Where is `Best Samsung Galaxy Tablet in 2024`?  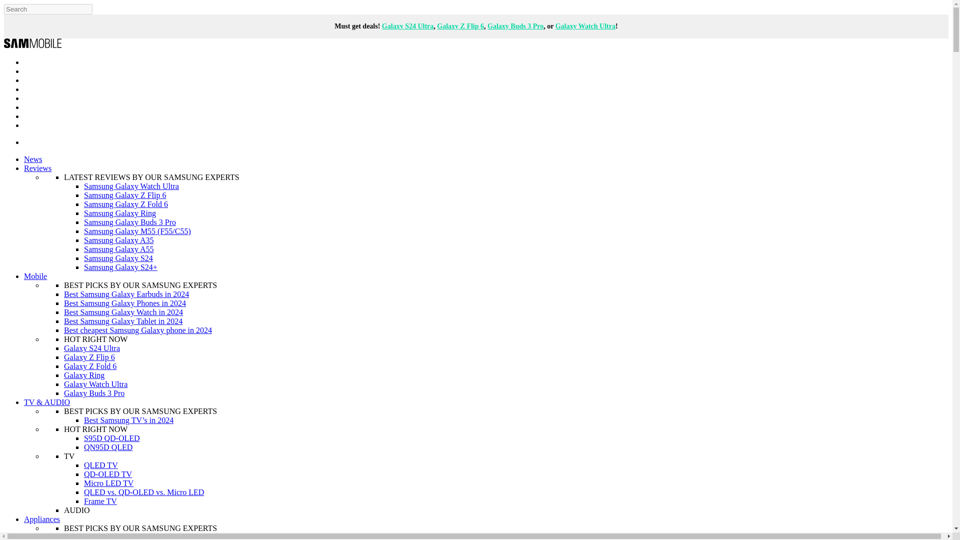 Best Samsung Galaxy Tablet in 2024 is located at coordinates (123, 321).